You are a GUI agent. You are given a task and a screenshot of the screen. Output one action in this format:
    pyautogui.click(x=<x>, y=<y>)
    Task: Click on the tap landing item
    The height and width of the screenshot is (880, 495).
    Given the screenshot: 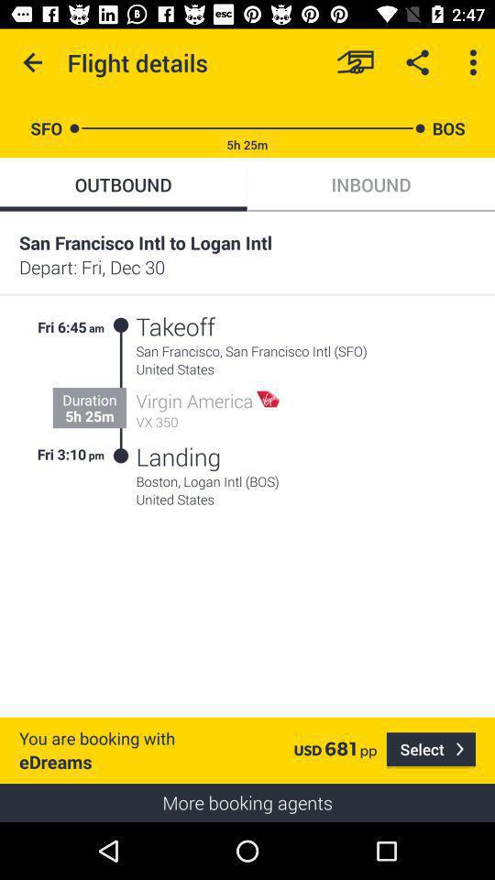 What is the action you would take?
    pyautogui.click(x=178, y=456)
    